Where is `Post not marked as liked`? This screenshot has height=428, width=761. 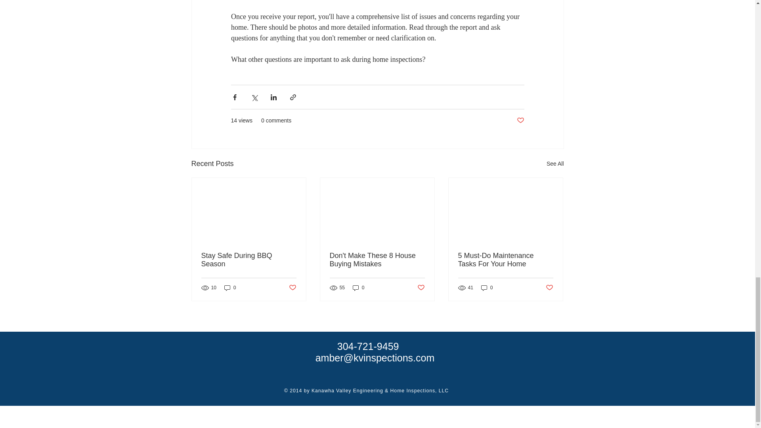
Post not marked as liked is located at coordinates (549, 288).